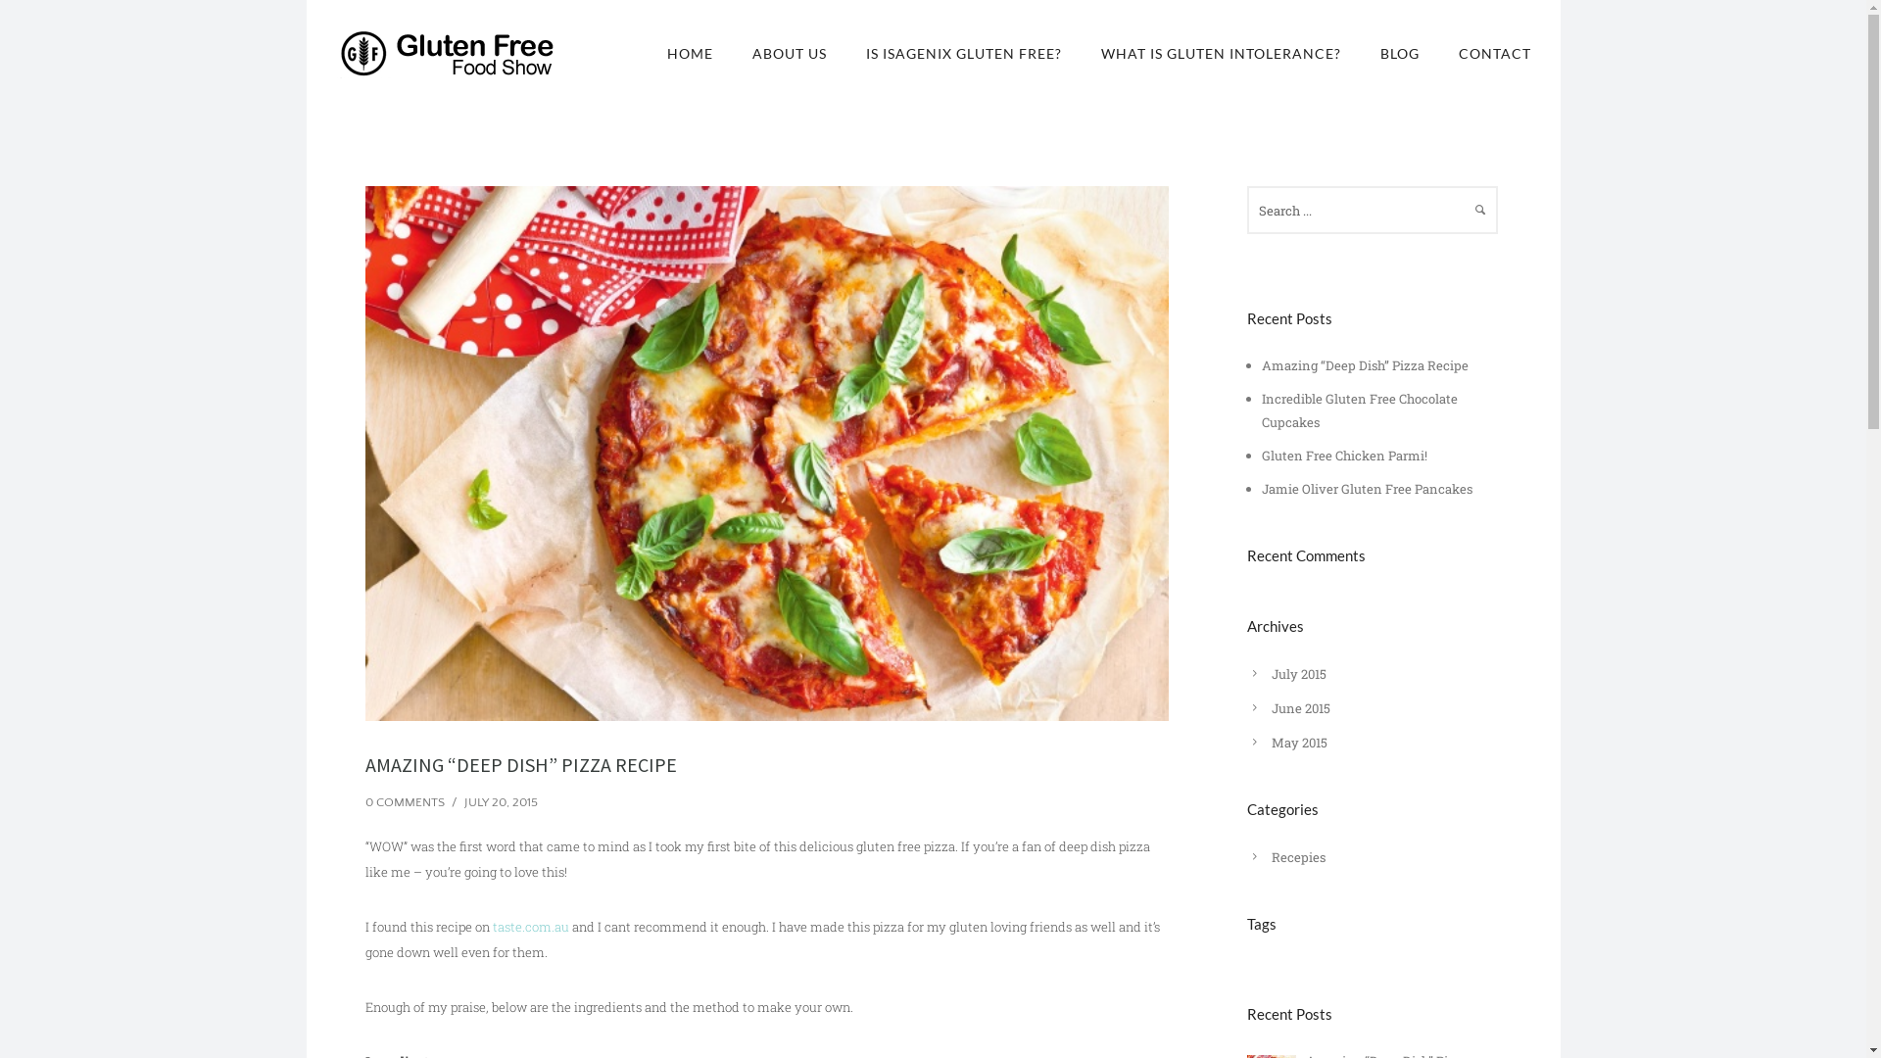  Describe the element at coordinates (530, 927) in the screenshot. I see `taste.com.au` at that location.